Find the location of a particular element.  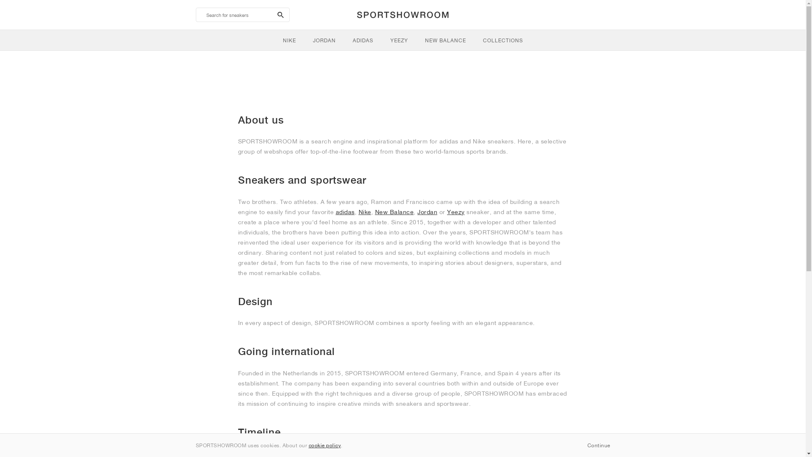

YEEZY is located at coordinates (399, 40).